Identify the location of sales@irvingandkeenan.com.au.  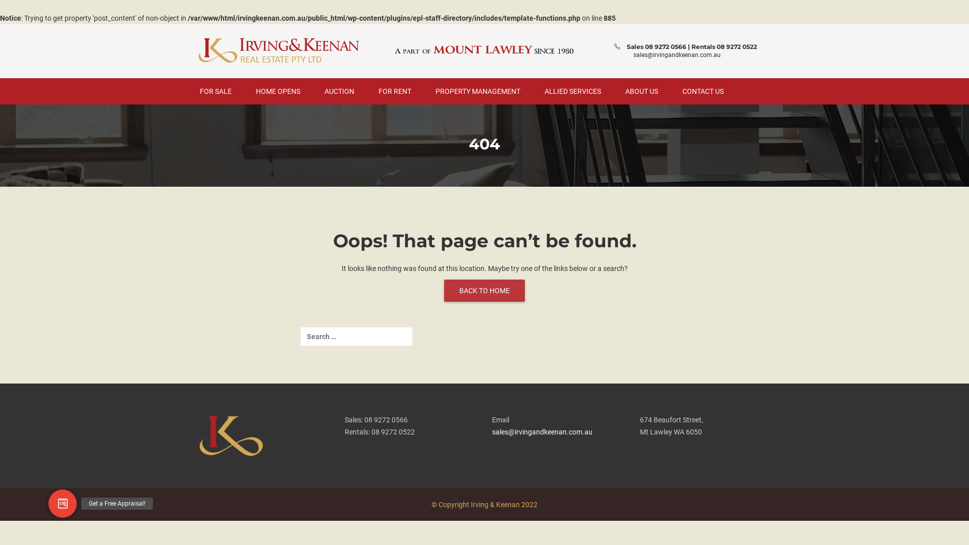
(542, 432).